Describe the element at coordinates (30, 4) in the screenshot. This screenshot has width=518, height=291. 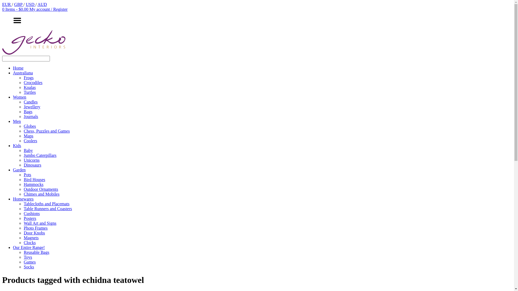
I see `USD` at that location.